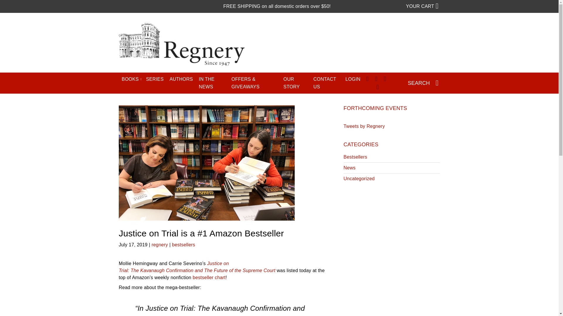 The width and height of the screenshot is (563, 316). What do you see at coordinates (131, 79) in the screenshot?
I see `BOOKS` at bounding box center [131, 79].